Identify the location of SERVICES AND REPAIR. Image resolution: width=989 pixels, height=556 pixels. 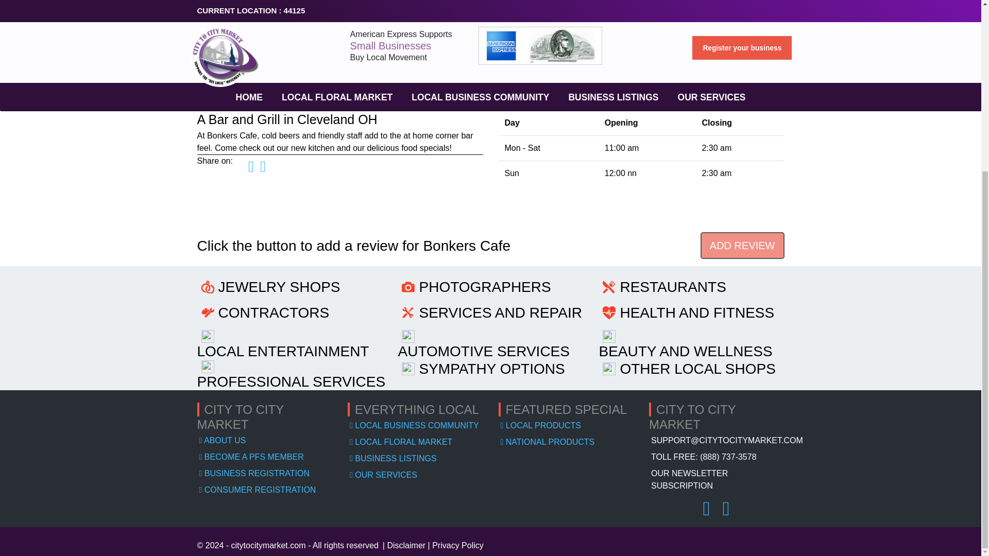
(500, 312).